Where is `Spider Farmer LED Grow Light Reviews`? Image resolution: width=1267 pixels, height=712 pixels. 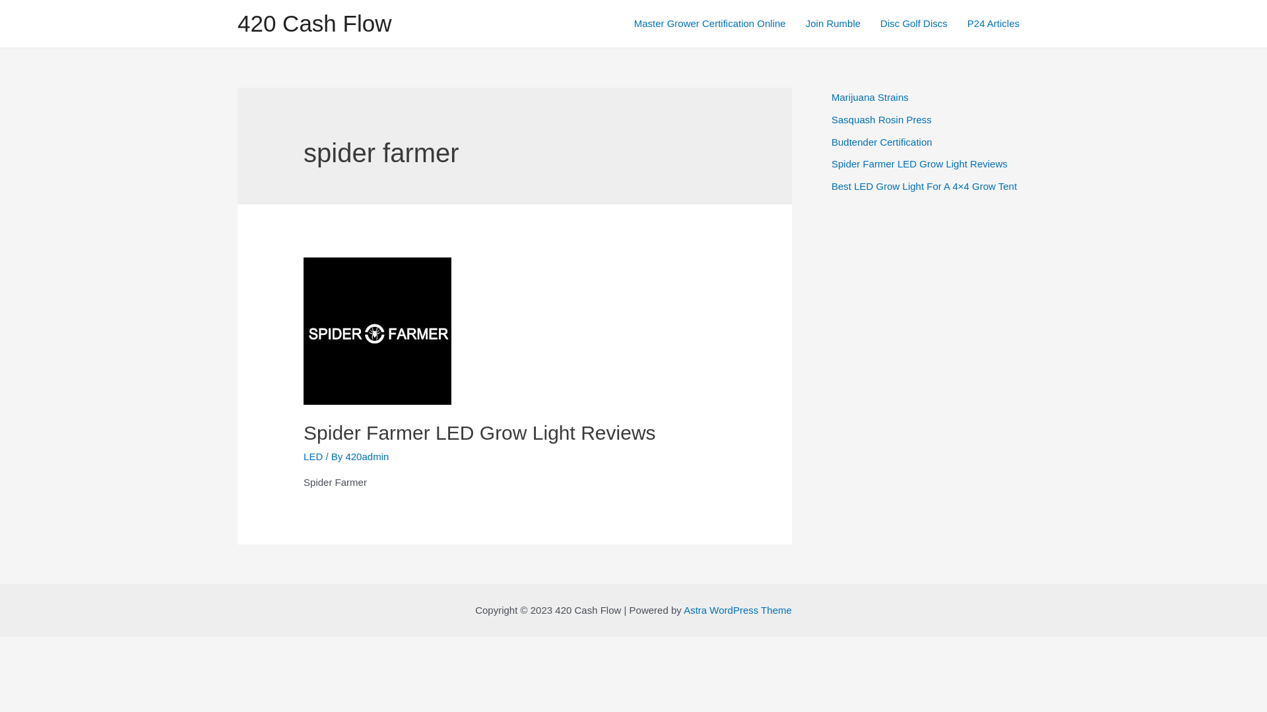 Spider Farmer LED Grow Light Reviews is located at coordinates (480, 432).